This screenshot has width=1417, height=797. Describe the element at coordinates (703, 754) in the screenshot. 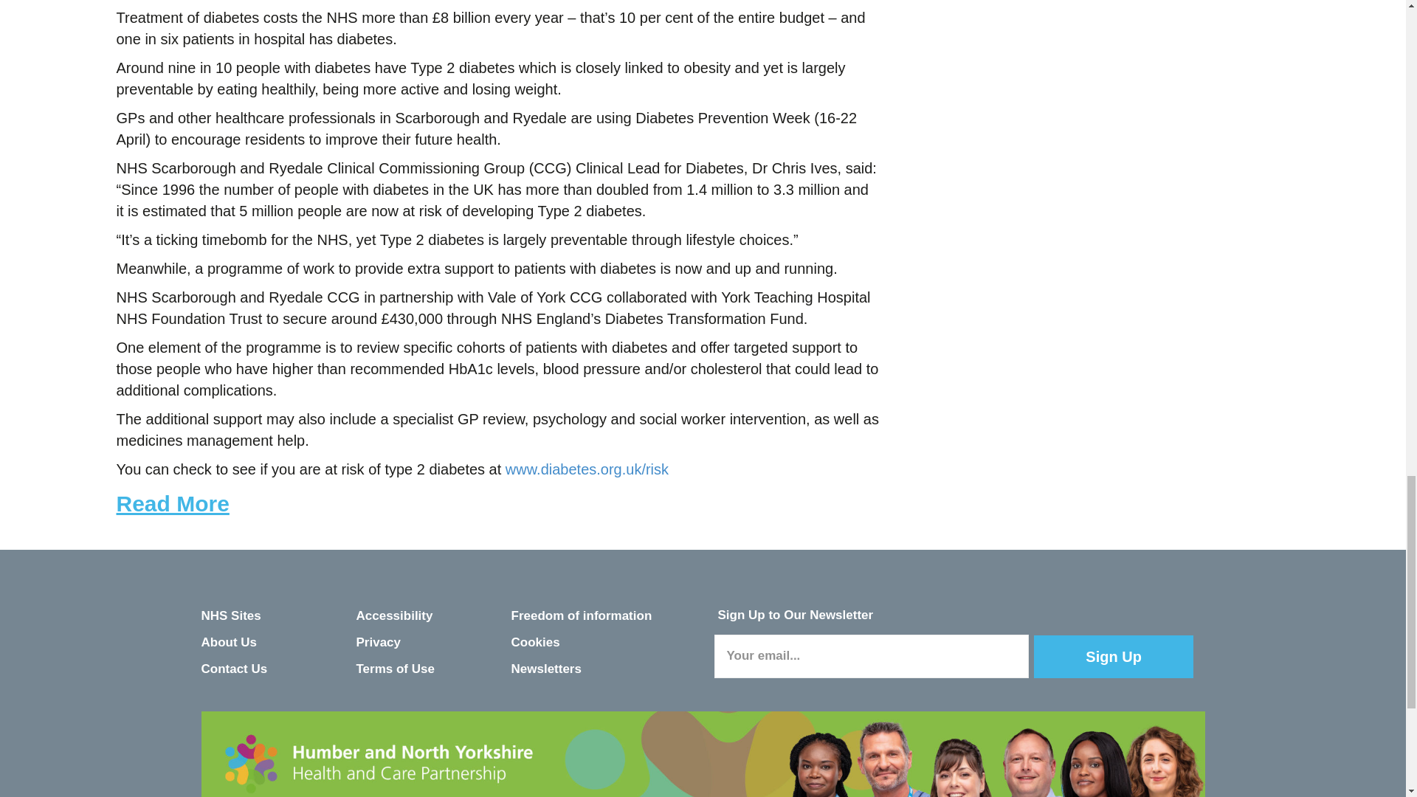

I see `11444 HNY Recruit web -2` at that location.